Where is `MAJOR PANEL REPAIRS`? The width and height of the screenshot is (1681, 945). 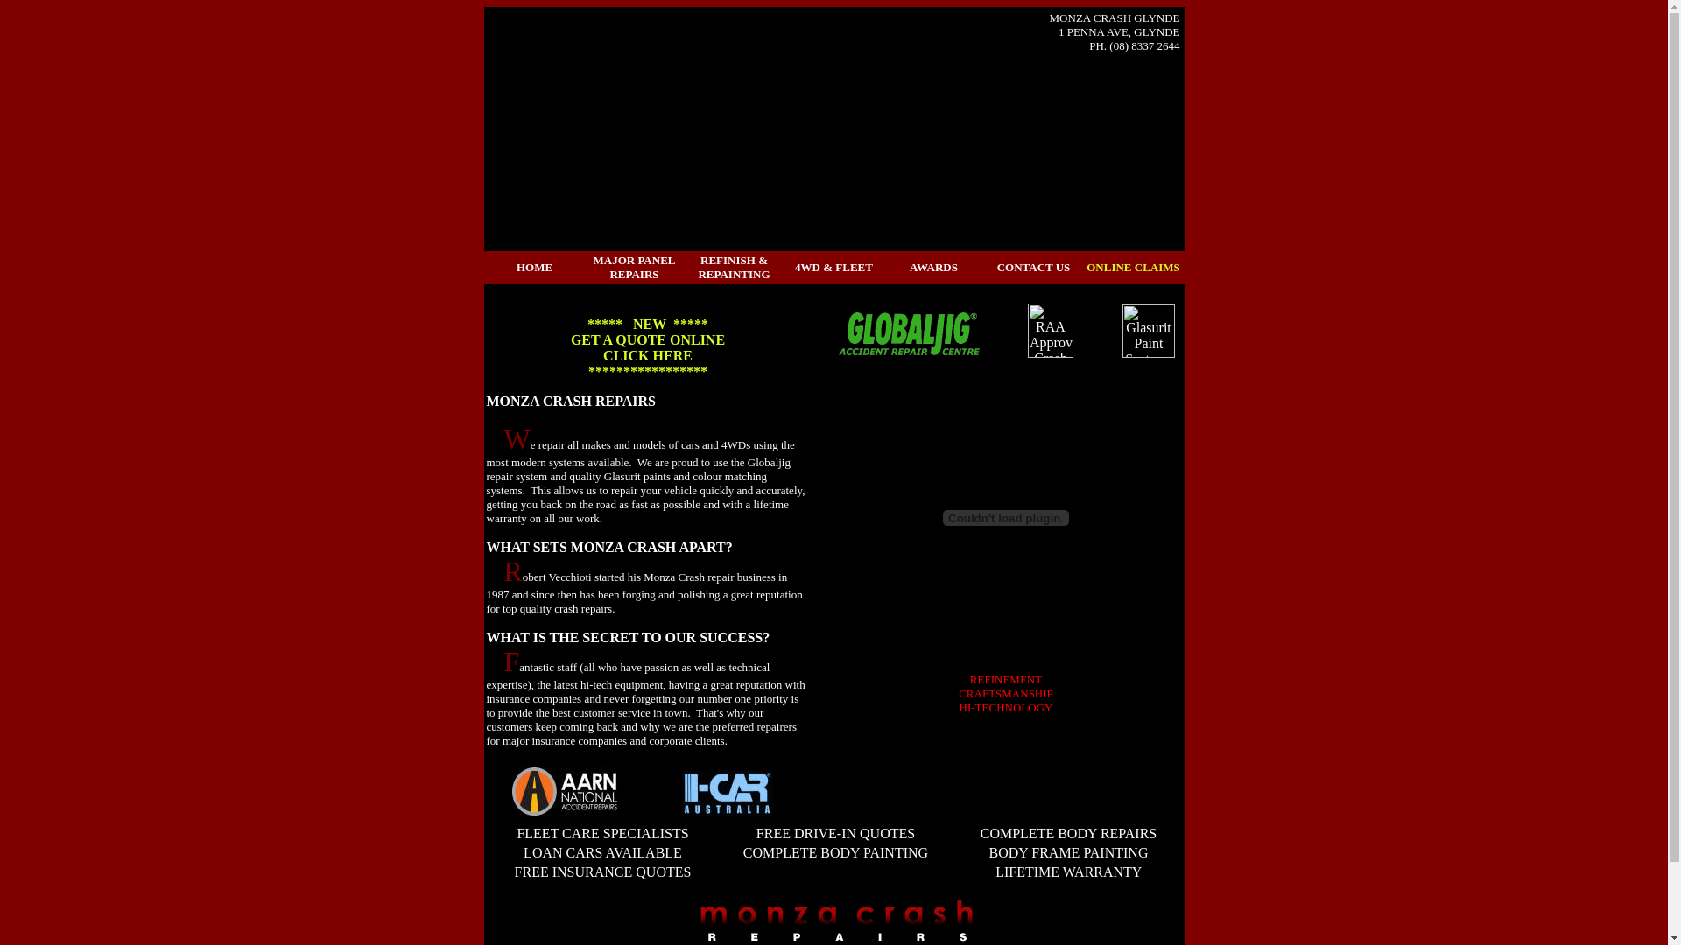
MAJOR PANEL REPAIRS is located at coordinates (634, 268).